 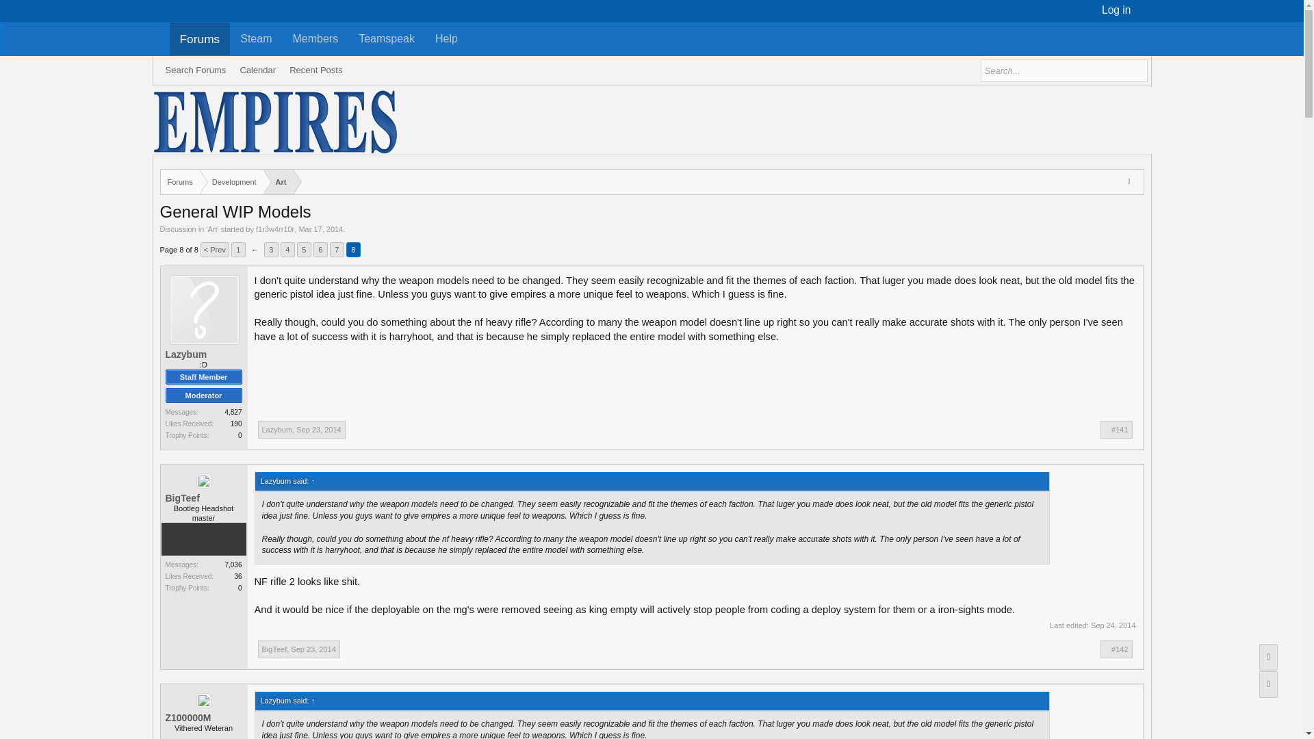 What do you see at coordinates (337, 249) in the screenshot?
I see `7` at bounding box center [337, 249].